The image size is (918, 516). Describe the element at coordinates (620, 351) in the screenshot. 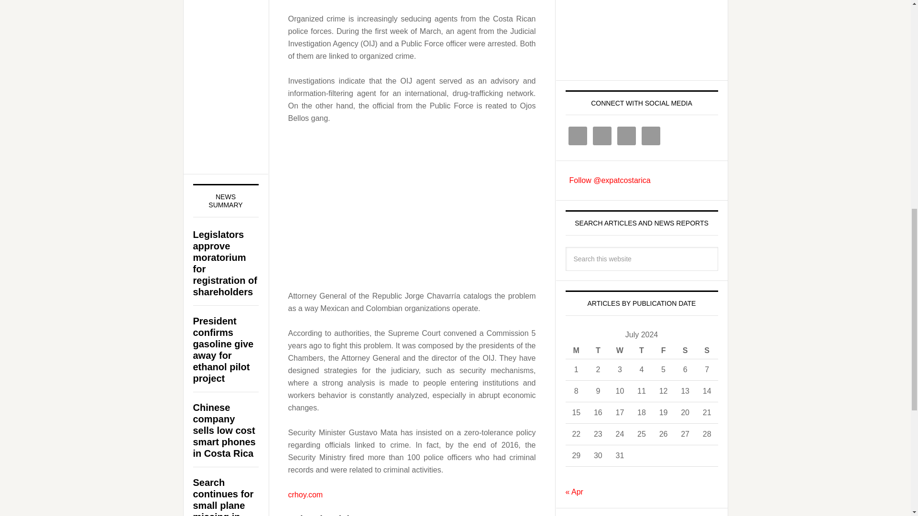

I see `Wednesday` at that location.